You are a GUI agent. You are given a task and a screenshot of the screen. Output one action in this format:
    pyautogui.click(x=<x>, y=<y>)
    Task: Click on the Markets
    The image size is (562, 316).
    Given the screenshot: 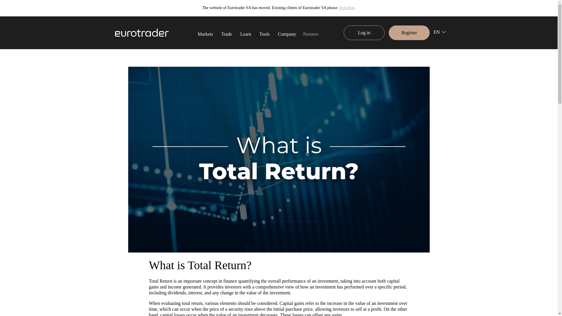 What is the action you would take?
    pyautogui.click(x=205, y=33)
    